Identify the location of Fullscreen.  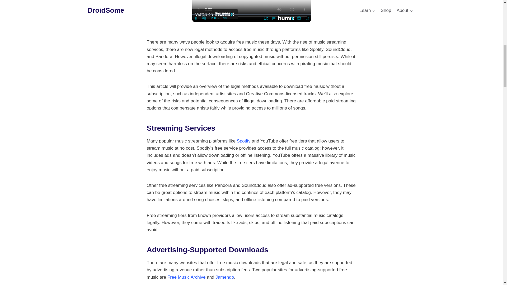
(307, 18).